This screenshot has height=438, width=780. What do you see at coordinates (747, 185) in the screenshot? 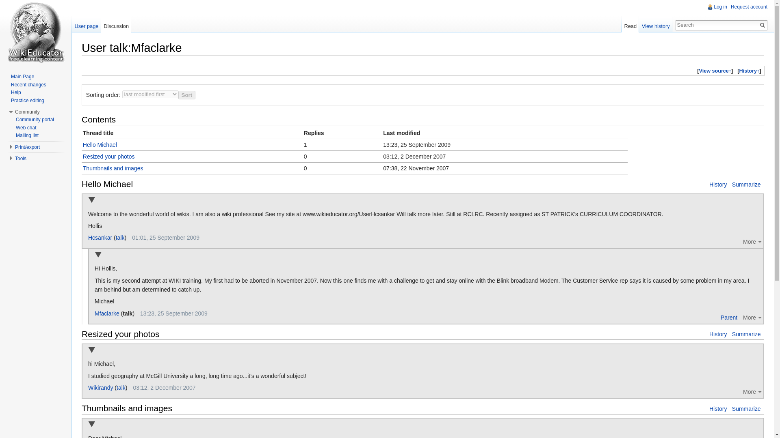
I see `Summarize` at bounding box center [747, 185].